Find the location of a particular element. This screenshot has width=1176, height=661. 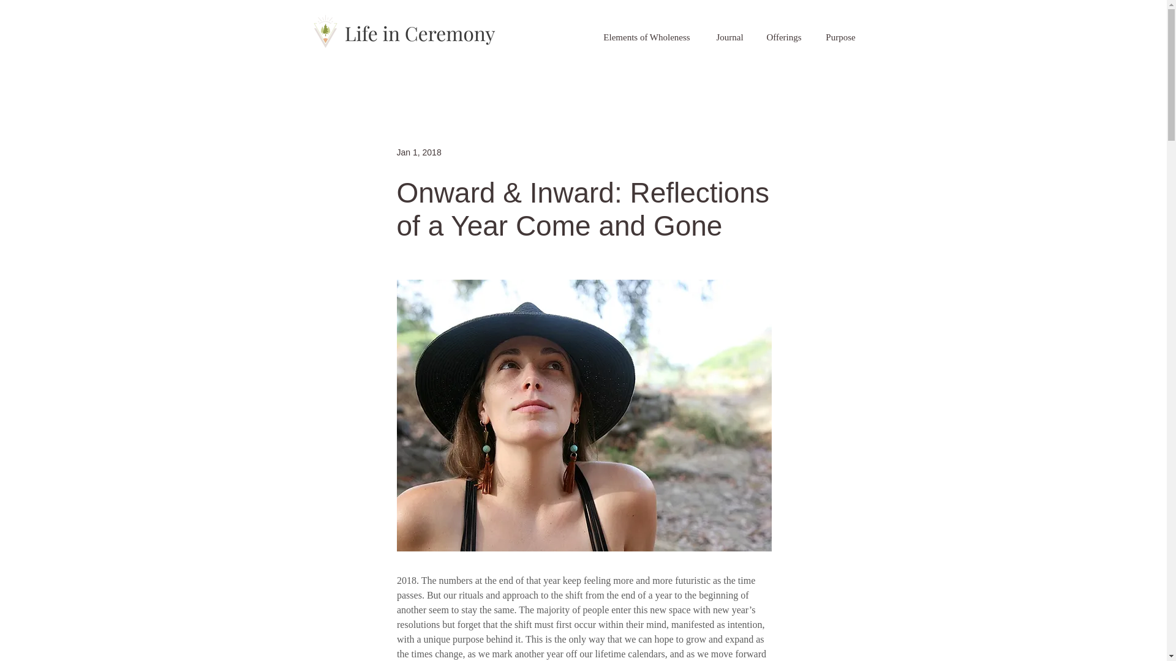

Elements of Wholeness is located at coordinates (647, 37).